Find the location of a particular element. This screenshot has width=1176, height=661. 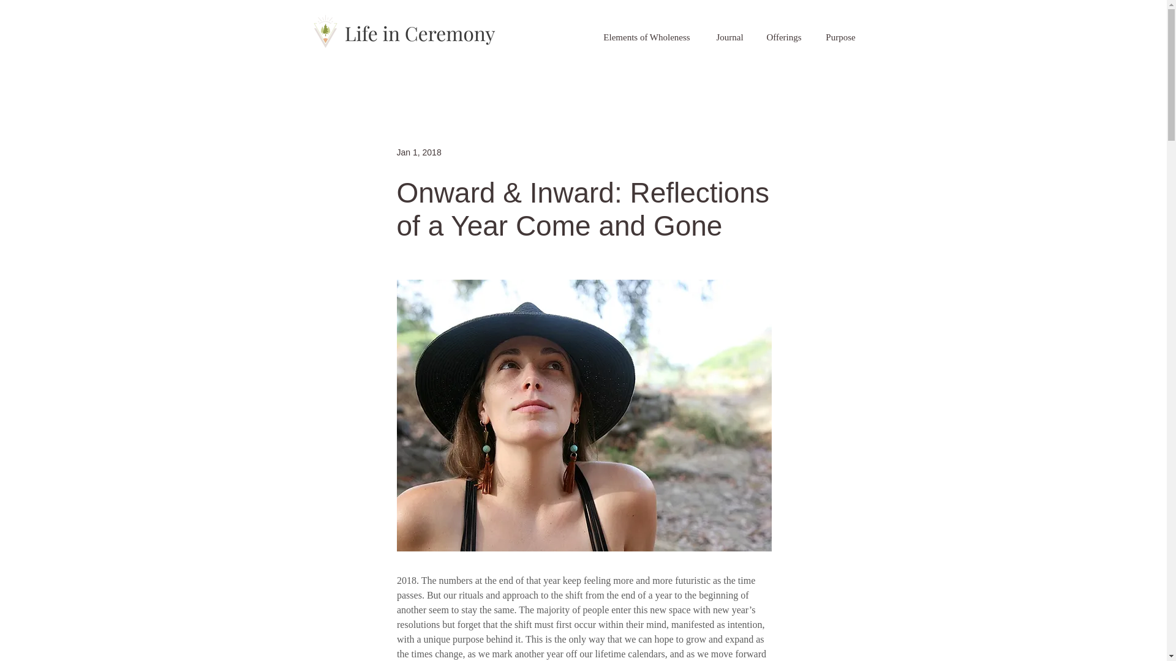

Elements of Wholeness is located at coordinates (647, 37).